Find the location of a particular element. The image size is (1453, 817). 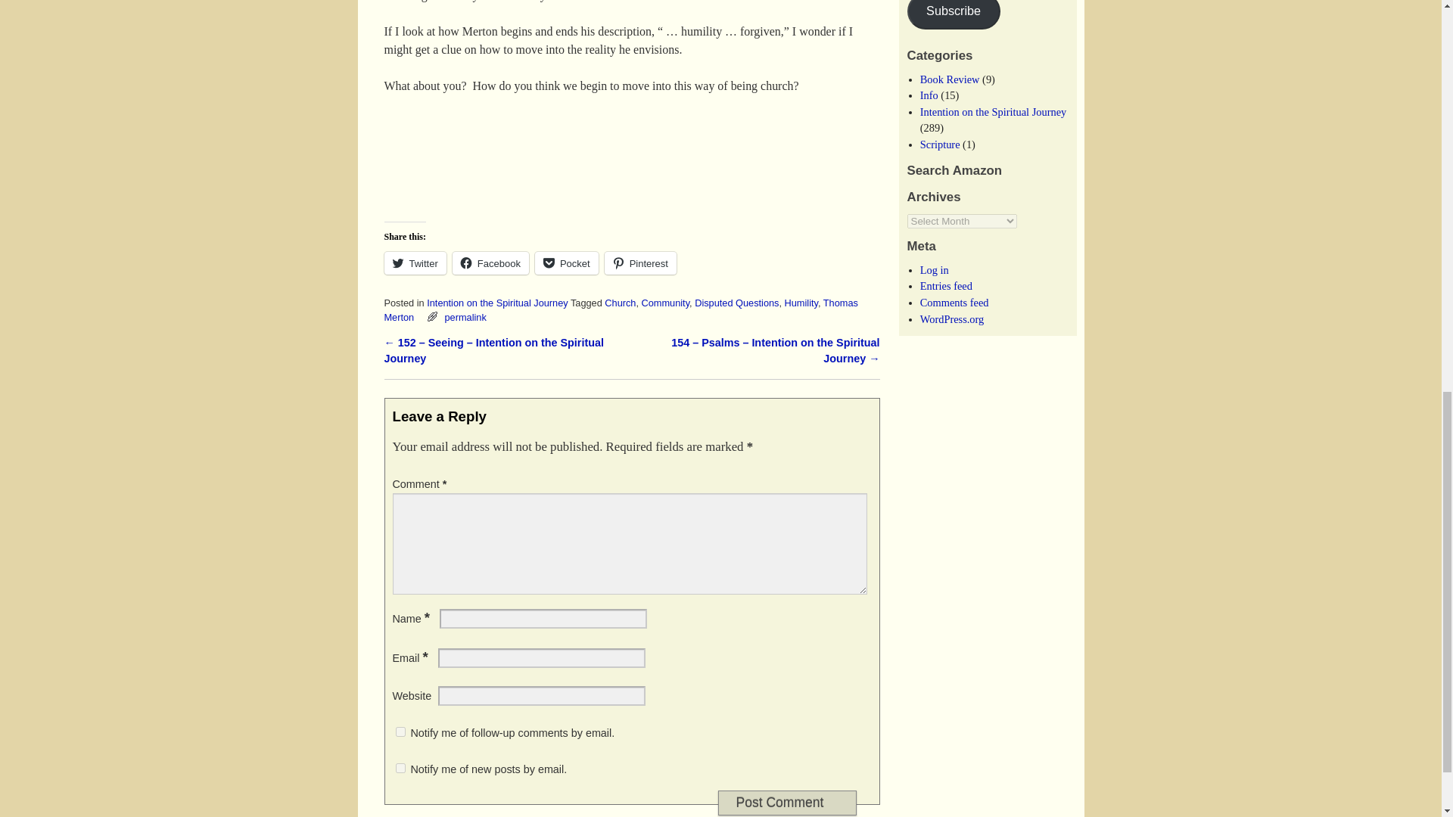

Disputed Questions is located at coordinates (736, 303).